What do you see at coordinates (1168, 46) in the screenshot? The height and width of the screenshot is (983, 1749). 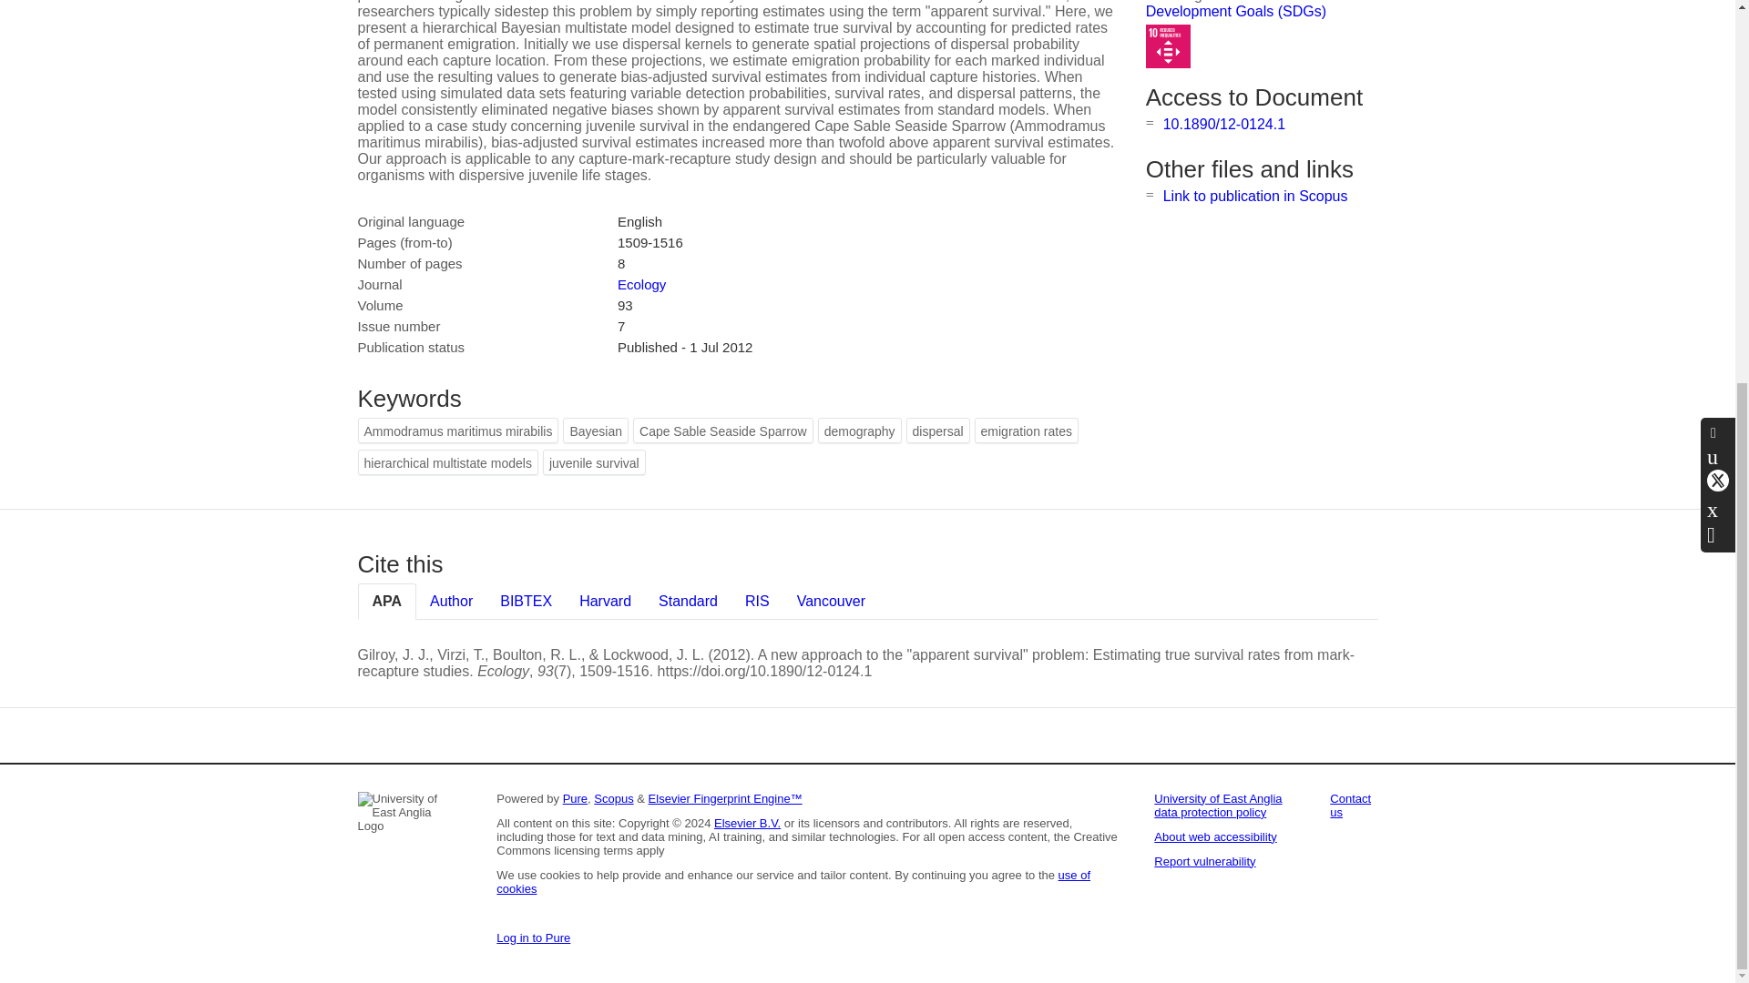 I see `SDG 10 - Reduced Inequalities` at bounding box center [1168, 46].